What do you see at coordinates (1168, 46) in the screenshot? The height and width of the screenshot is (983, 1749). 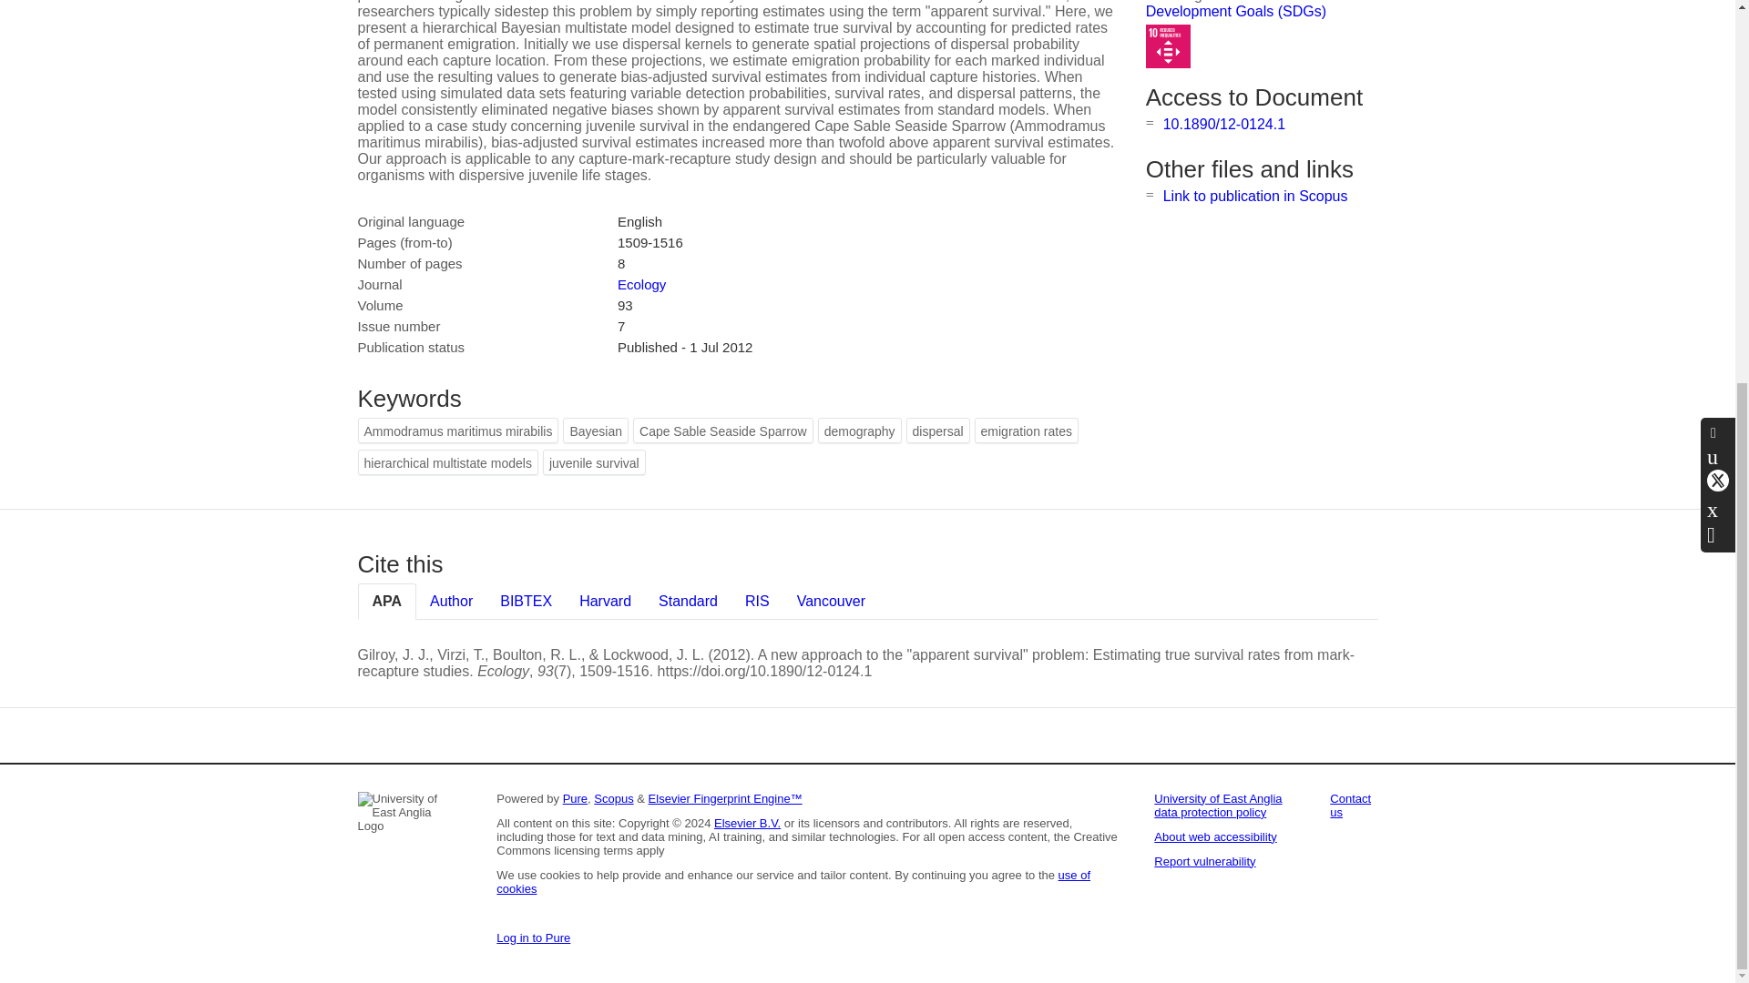 I see `SDG 10 - Reduced Inequalities` at bounding box center [1168, 46].